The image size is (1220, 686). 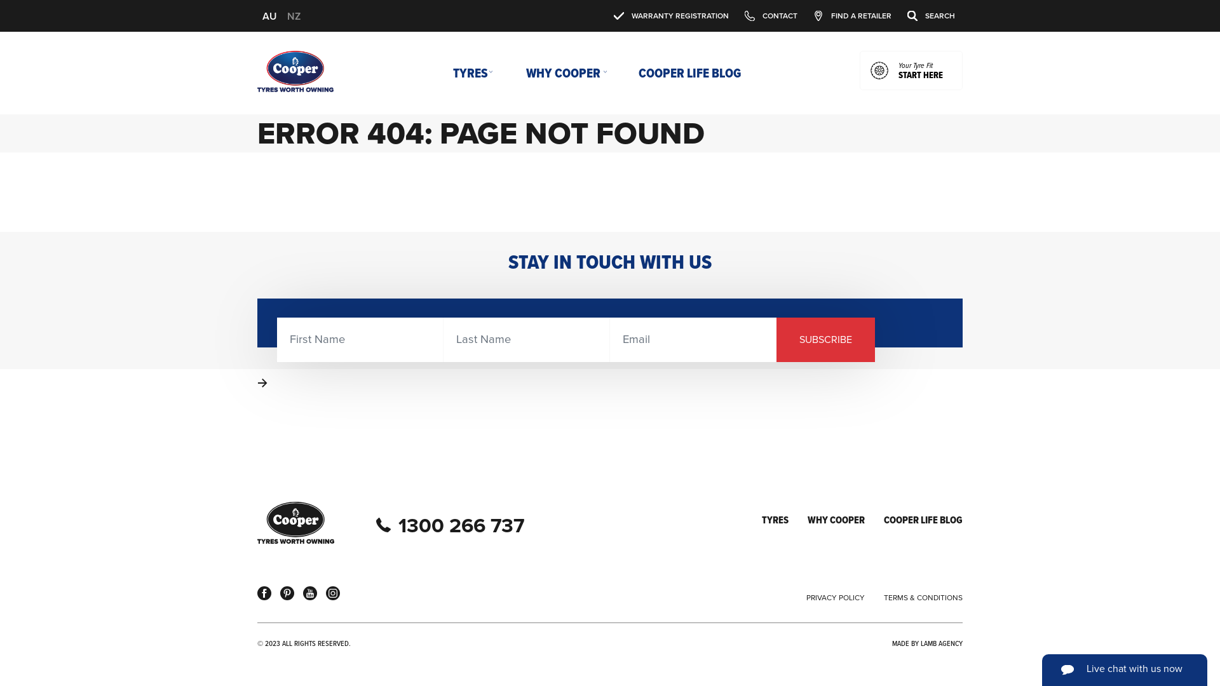 I want to click on TYRES, so click(x=470, y=73).